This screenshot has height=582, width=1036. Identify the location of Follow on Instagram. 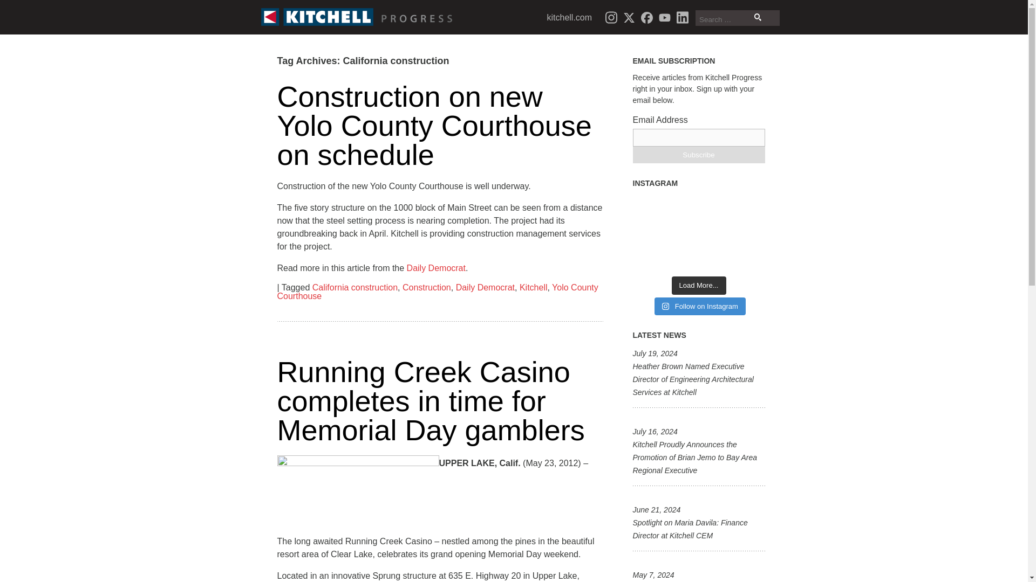
(700, 306).